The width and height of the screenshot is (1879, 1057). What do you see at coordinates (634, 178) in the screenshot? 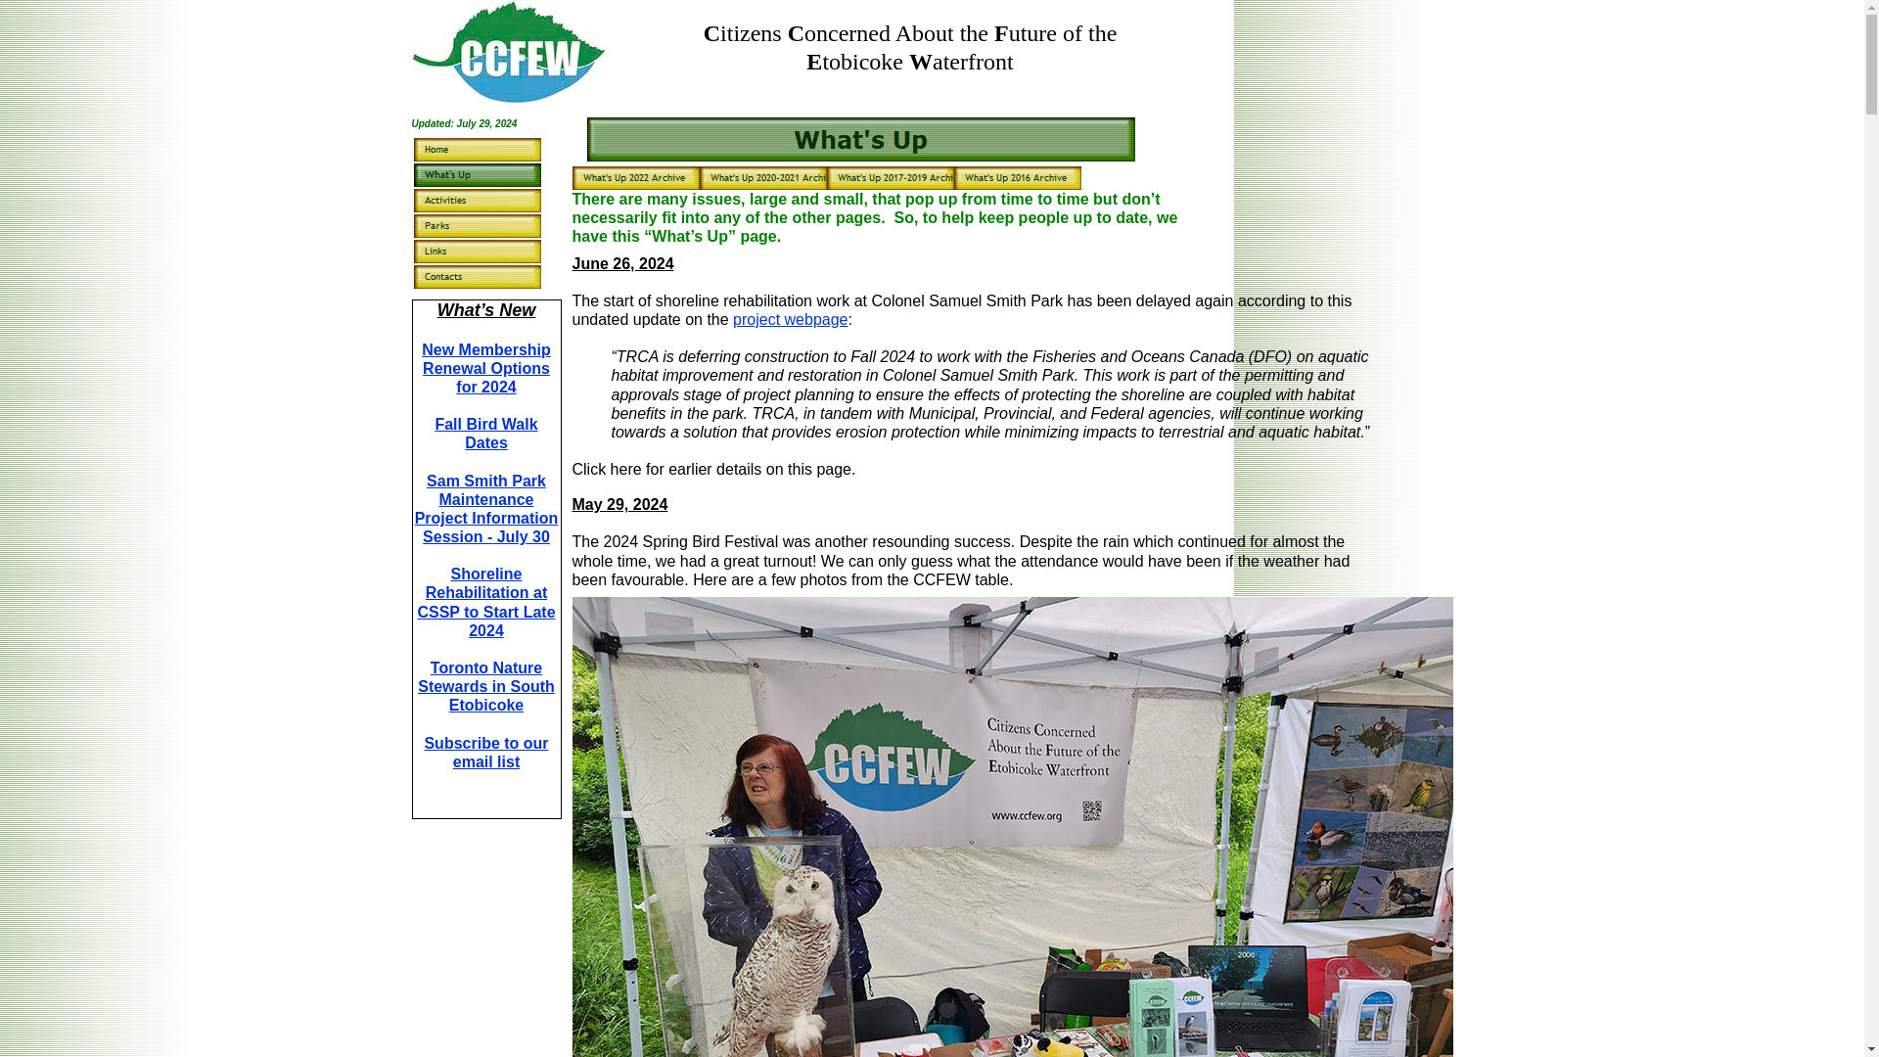
I see `What's Up 2022 Archive` at bounding box center [634, 178].